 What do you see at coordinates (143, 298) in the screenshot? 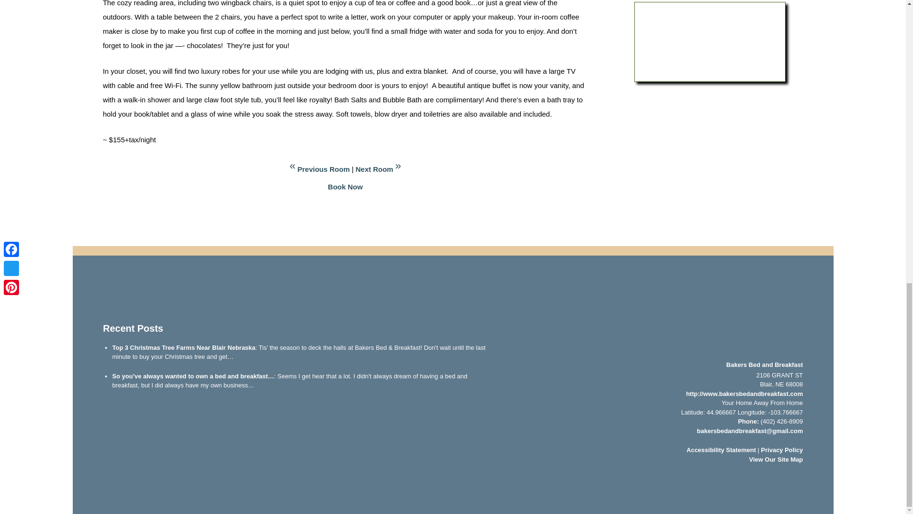
I see `Read our Blog` at bounding box center [143, 298].